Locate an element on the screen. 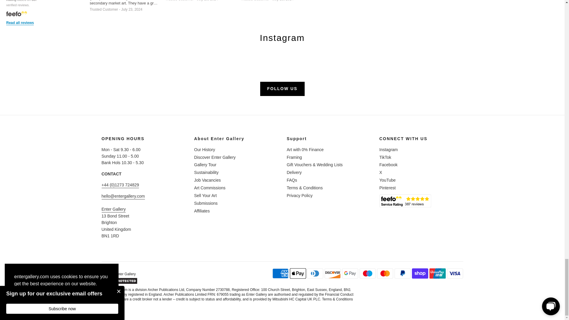  Mastercard is located at coordinates (385, 273).